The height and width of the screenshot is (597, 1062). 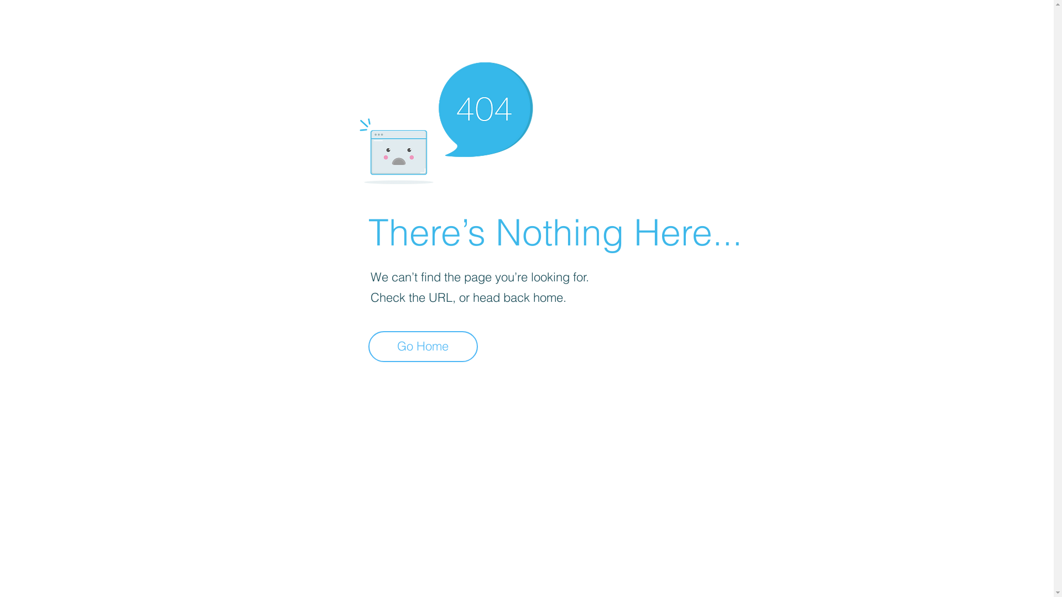 What do you see at coordinates (423, 347) in the screenshot?
I see `Go Home` at bounding box center [423, 347].